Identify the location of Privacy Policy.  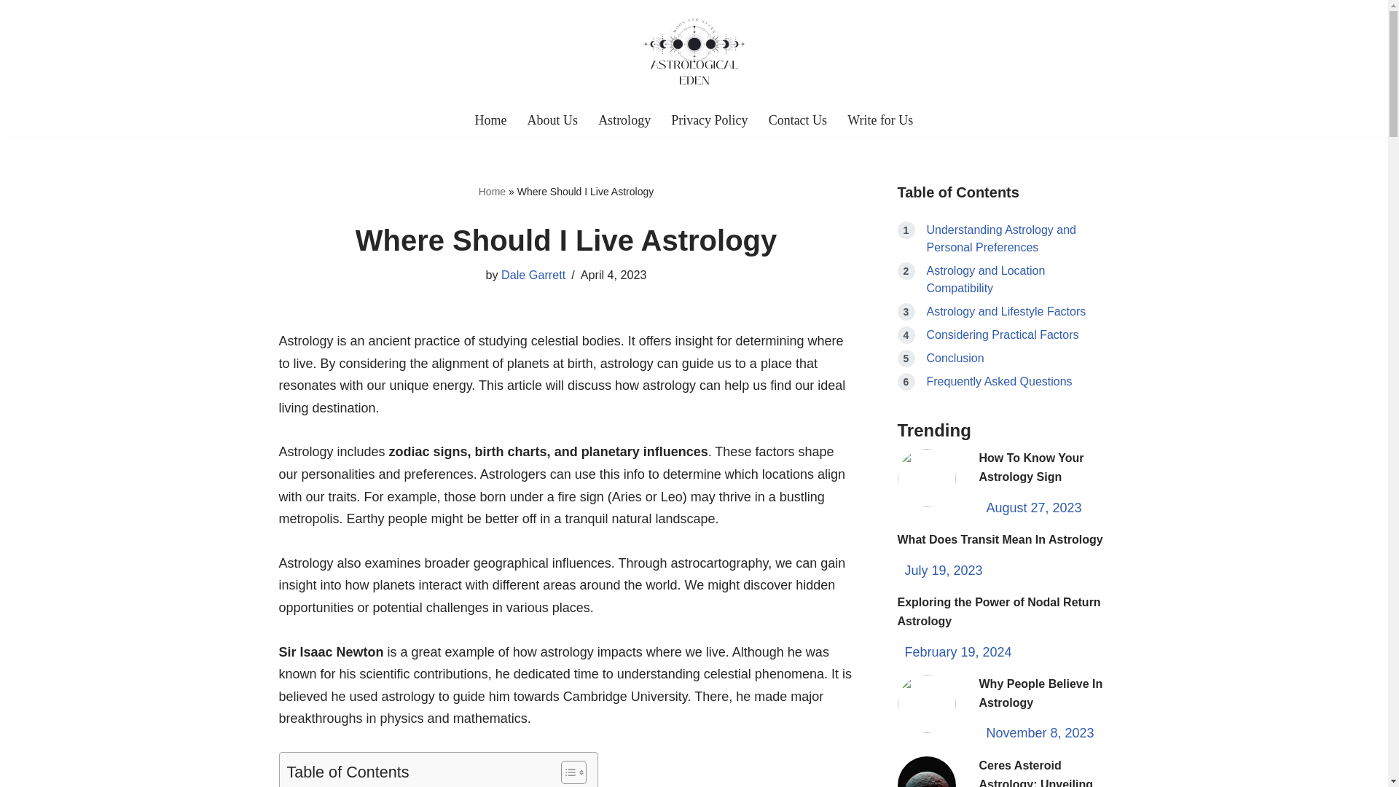
(710, 120).